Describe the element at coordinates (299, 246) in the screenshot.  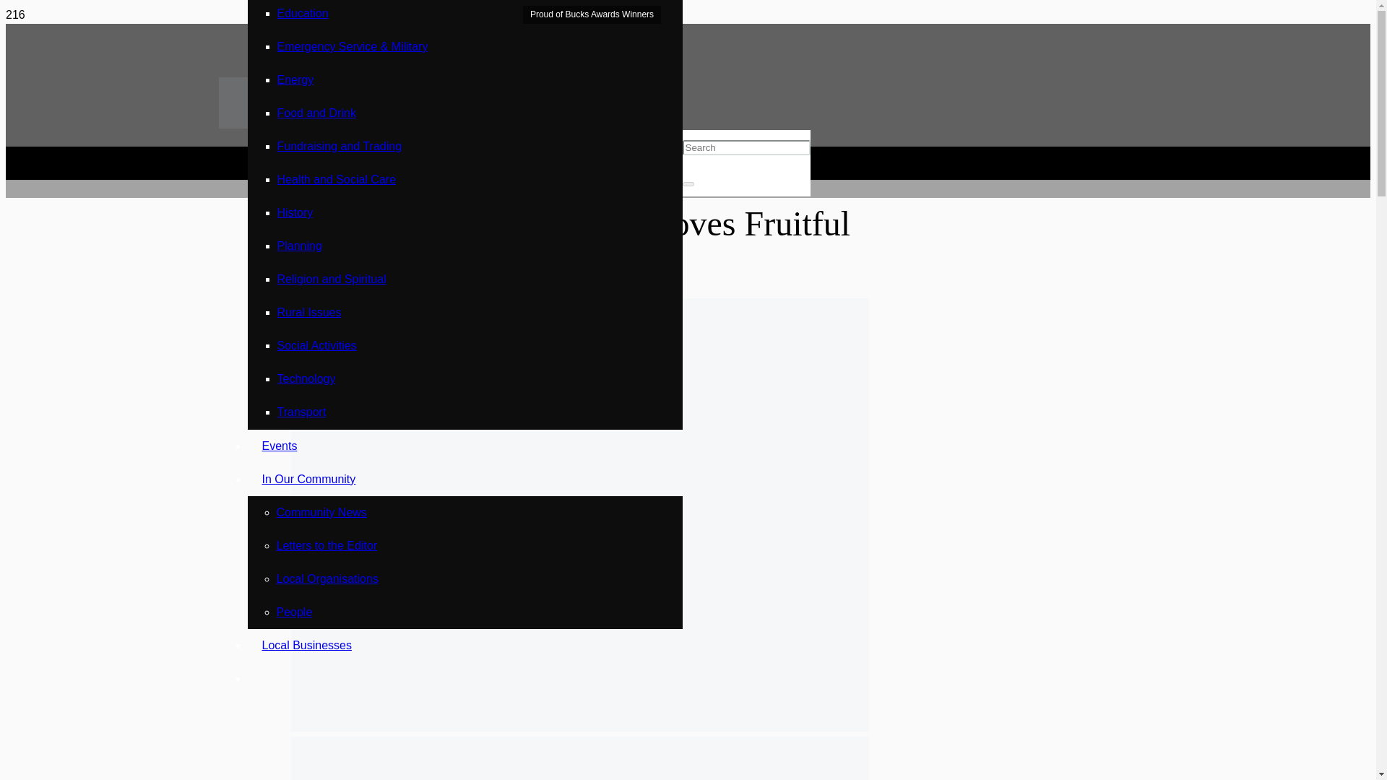
I see `Planning` at that location.